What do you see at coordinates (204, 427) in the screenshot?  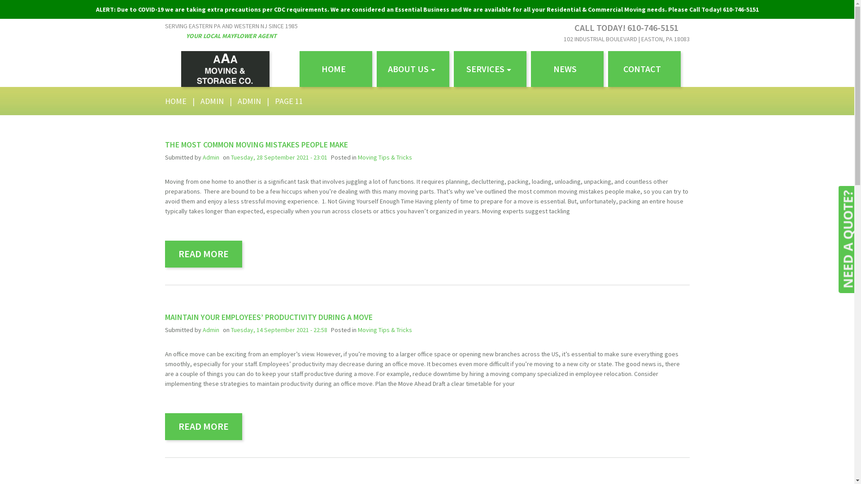 I see `READ MORE` at bounding box center [204, 427].